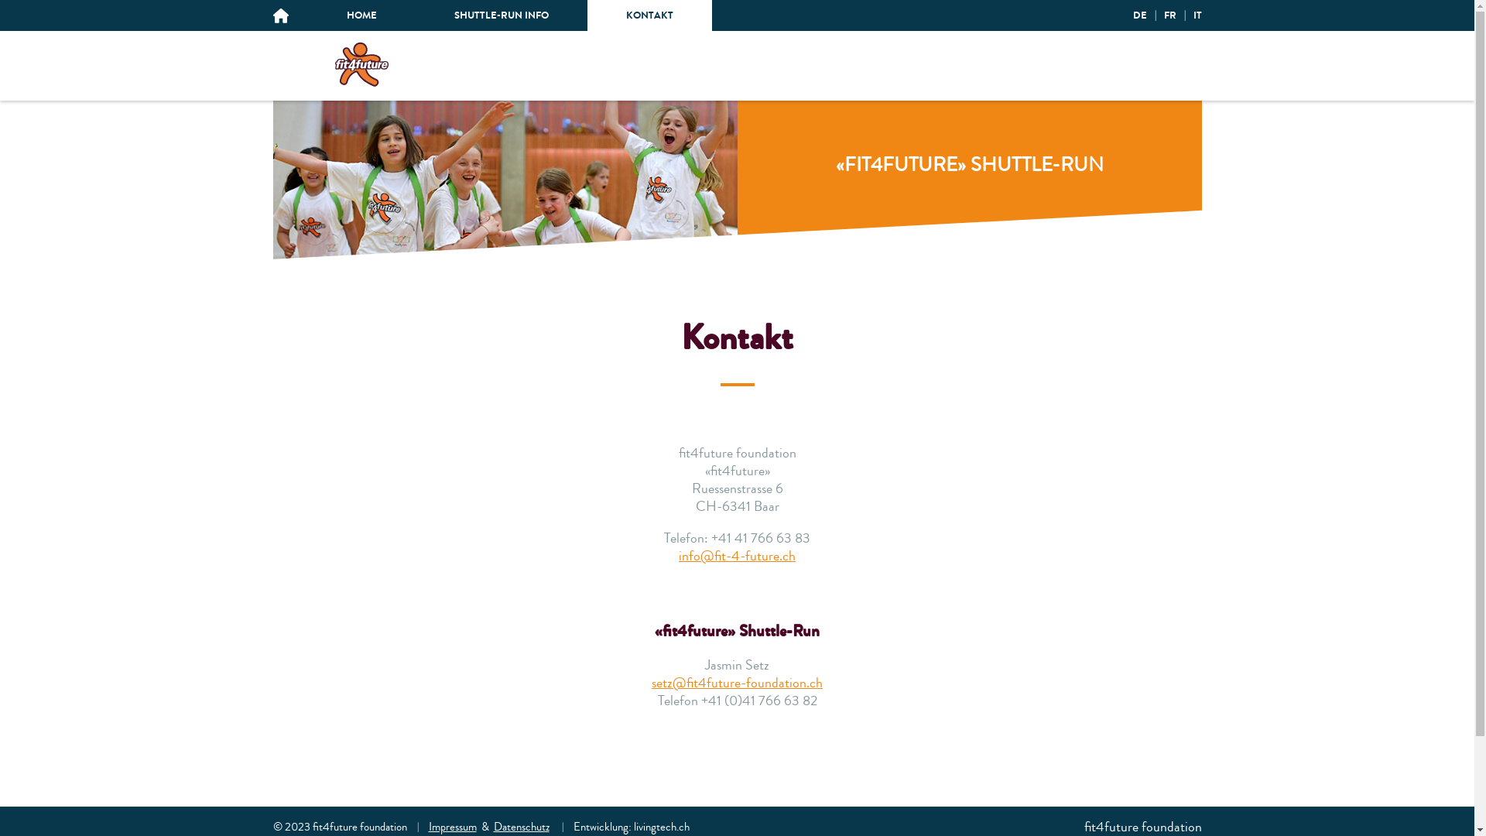  What do you see at coordinates (453, 827) in the screenshot?
I see `Impressum` at bounding box center [453, 827].